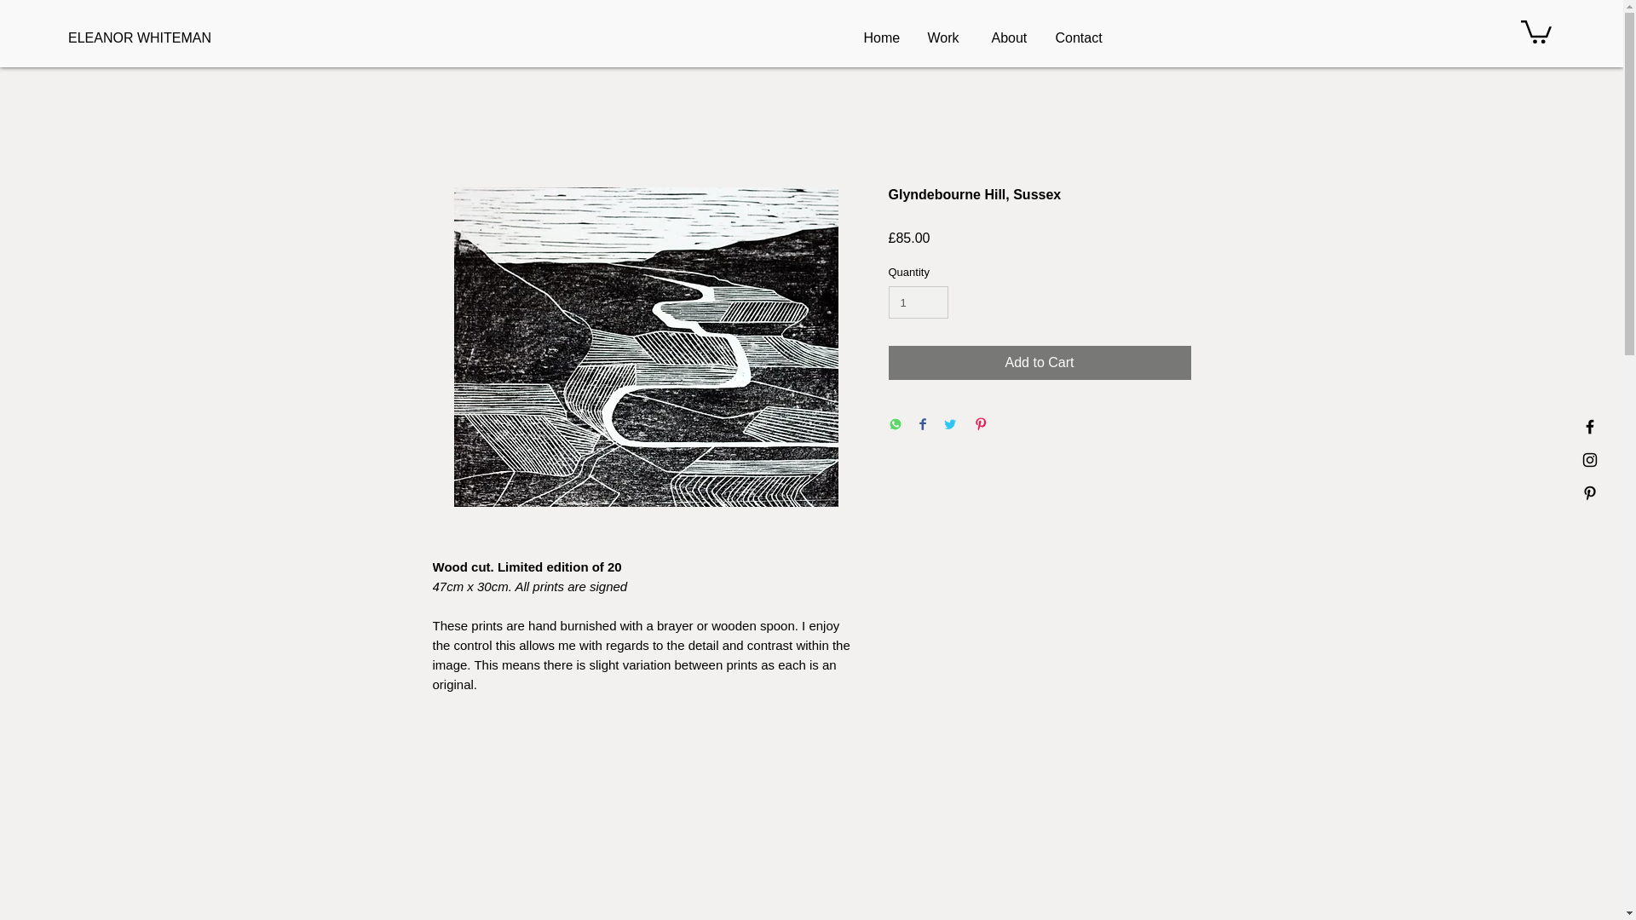 Image resolution: width=1636 pixels, height=920 pixels. What do you see at coordinates (1079, 38) in the screenshot?
I see `Contact` at bounding box center [1079, 38].